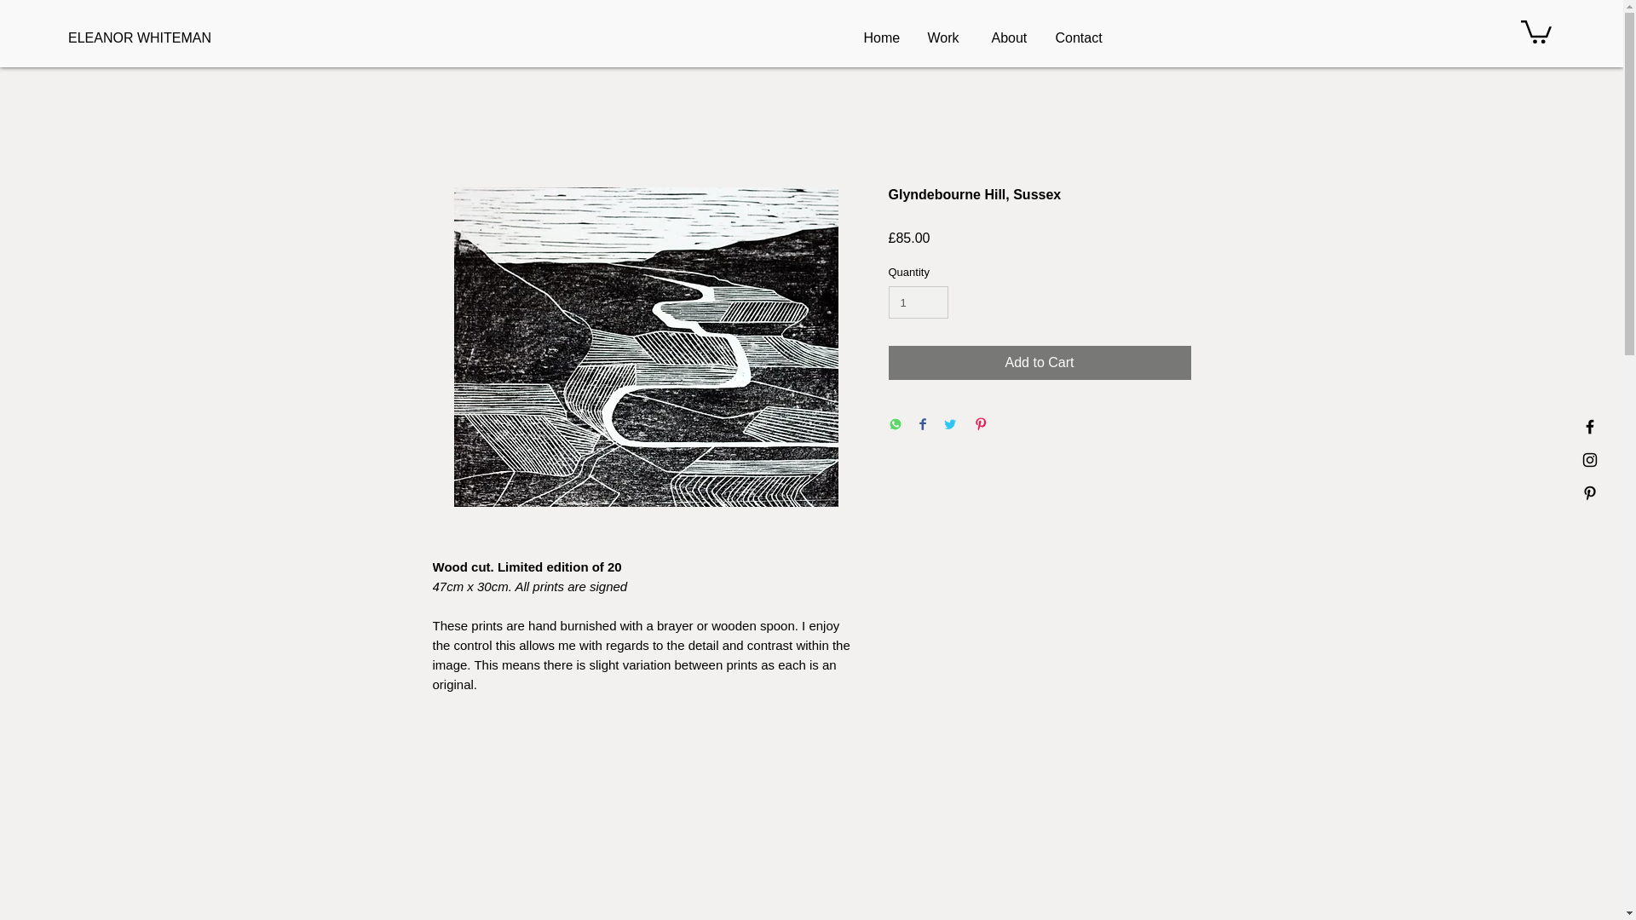 Image resolution: width=1636 pixels, height=920 pixels. What do you see at coordinates (1079, 38) in the screenshot?
I see `Contact` at bounding box center [1079, 38].